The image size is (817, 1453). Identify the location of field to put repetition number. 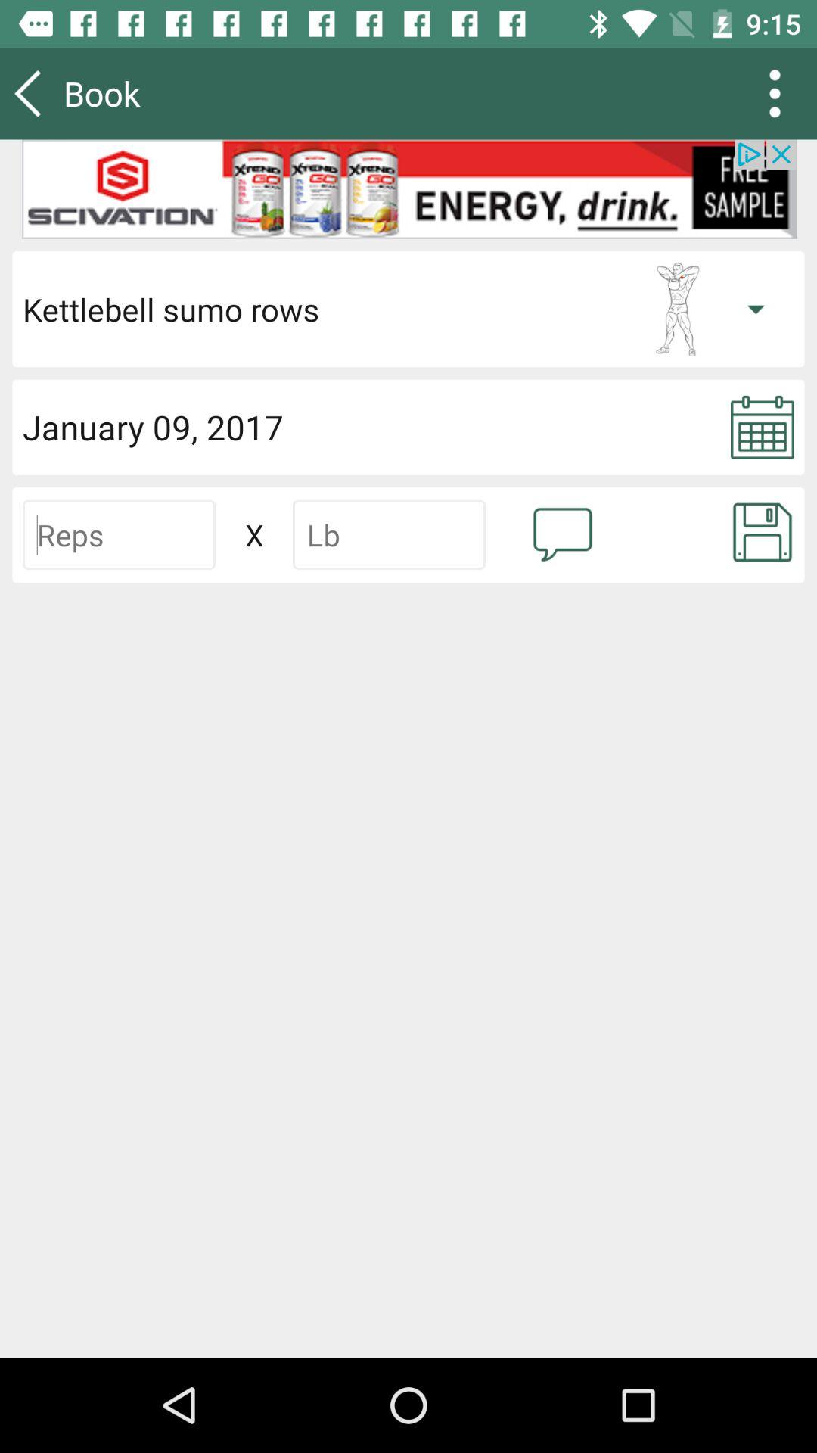
(120, 534).